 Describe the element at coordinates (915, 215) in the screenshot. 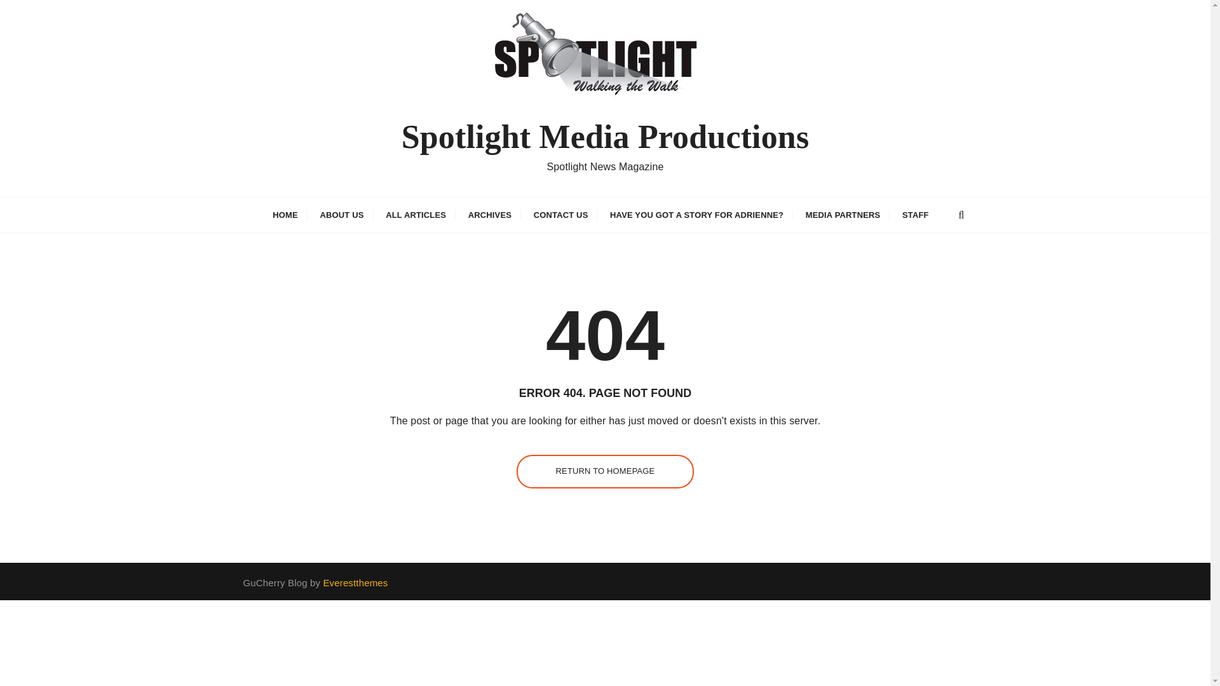

I see `STAFF` at that location.